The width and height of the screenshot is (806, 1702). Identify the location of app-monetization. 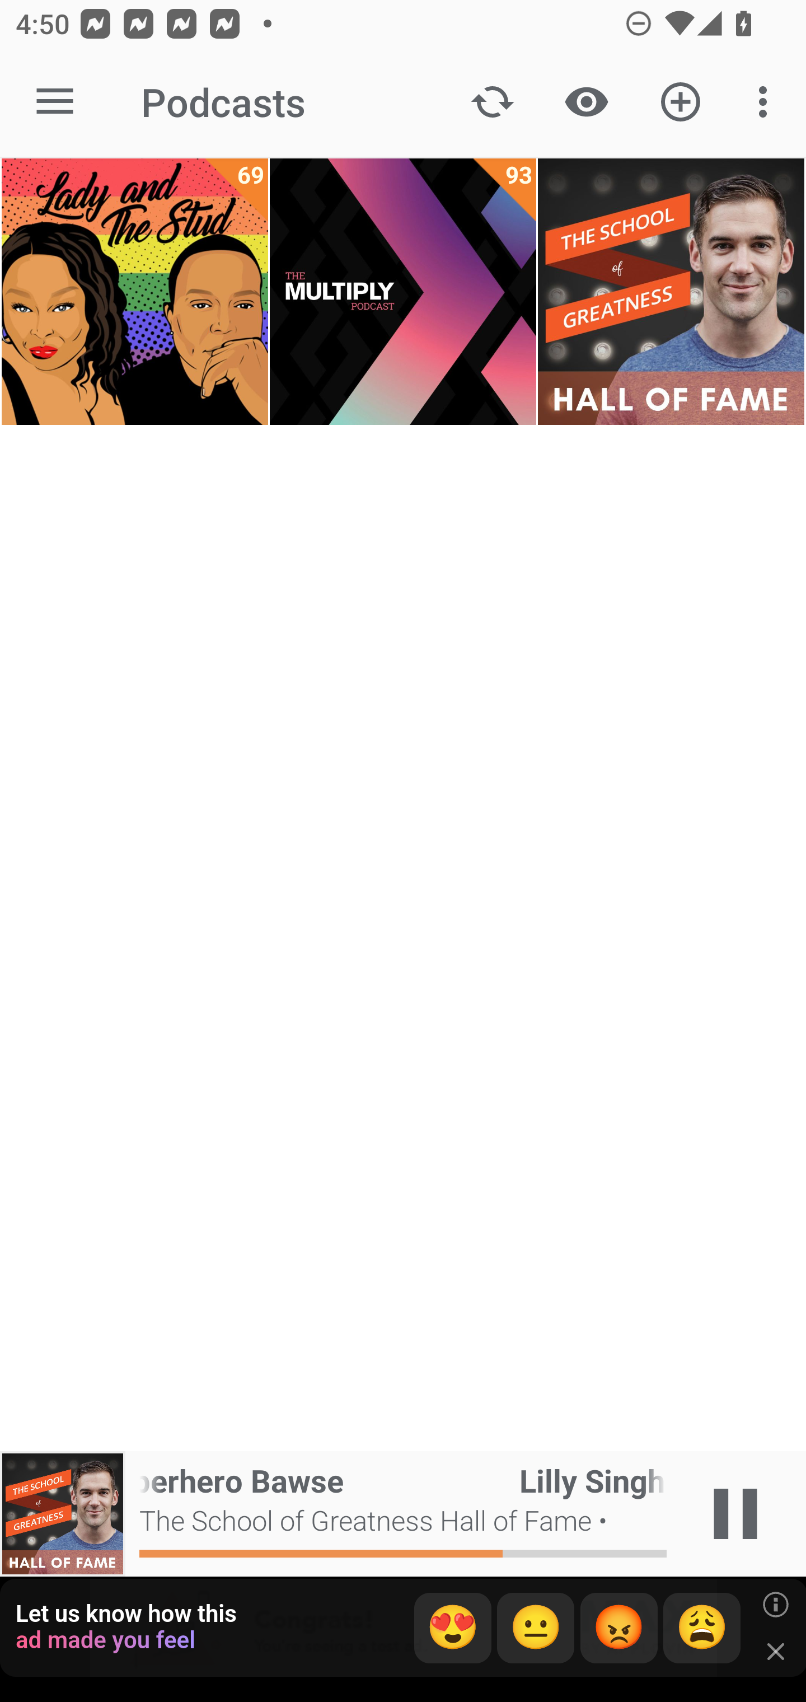
(403, 1629).